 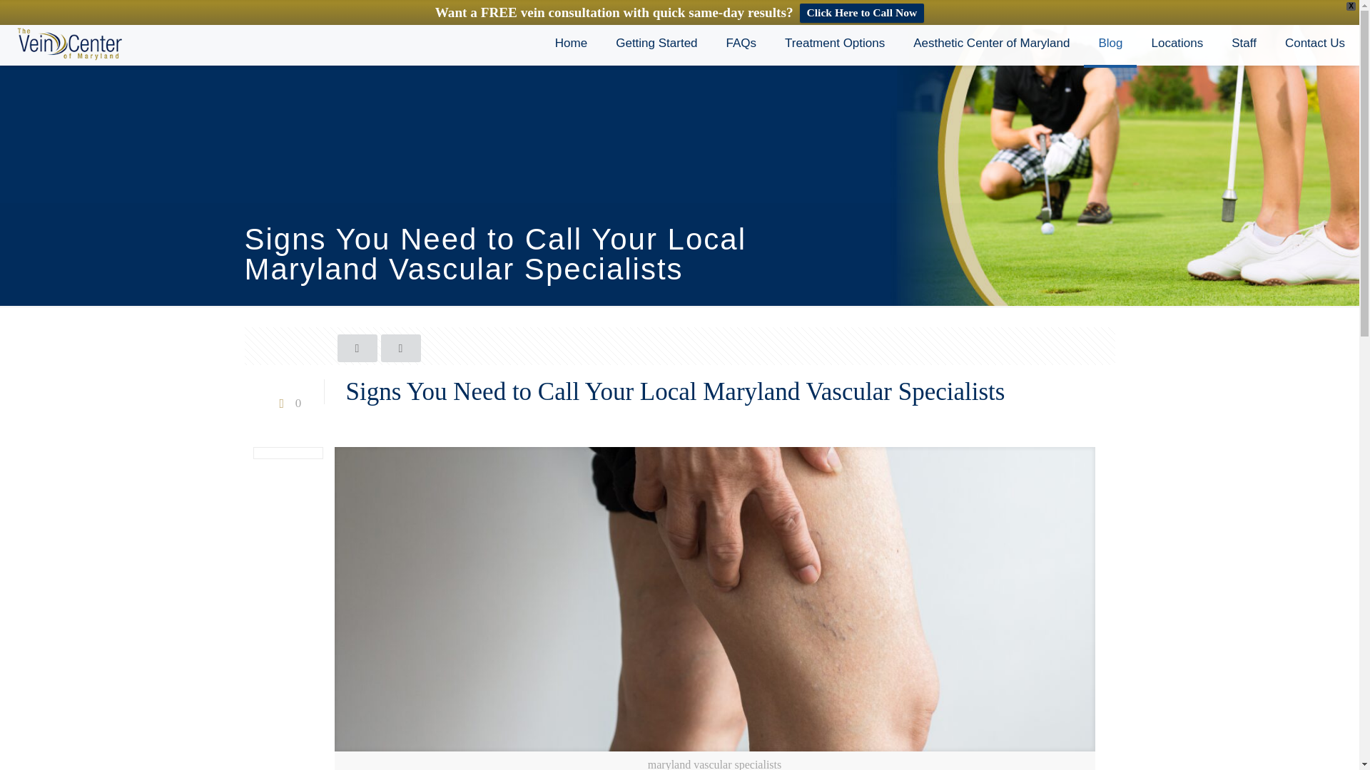 I want to click on Click Here to Call Now, so click(x=861, y=13).